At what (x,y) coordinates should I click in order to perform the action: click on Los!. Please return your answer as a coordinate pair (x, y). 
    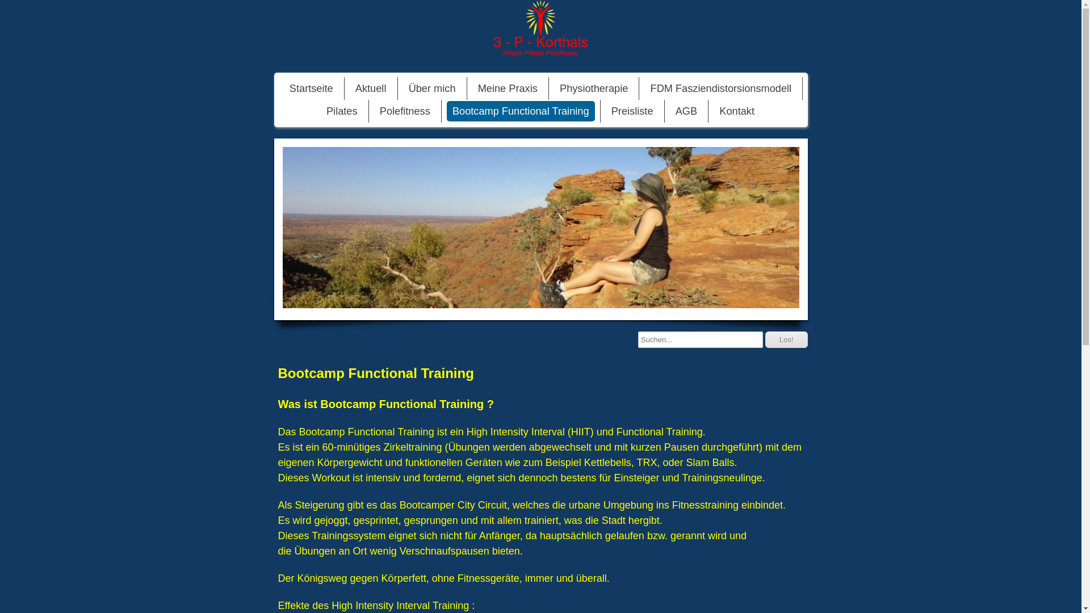
    Looking at the image, I should click on (787, 339).